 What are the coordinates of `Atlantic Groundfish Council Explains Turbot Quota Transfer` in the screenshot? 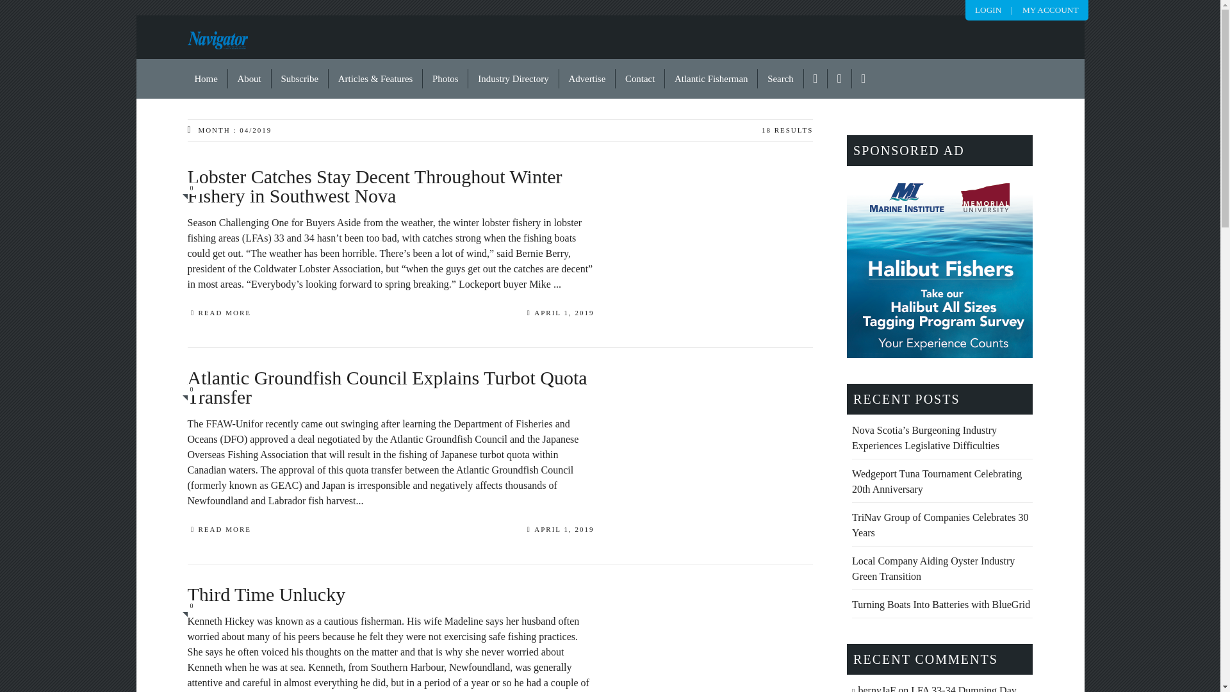 It's located at (390, 399).